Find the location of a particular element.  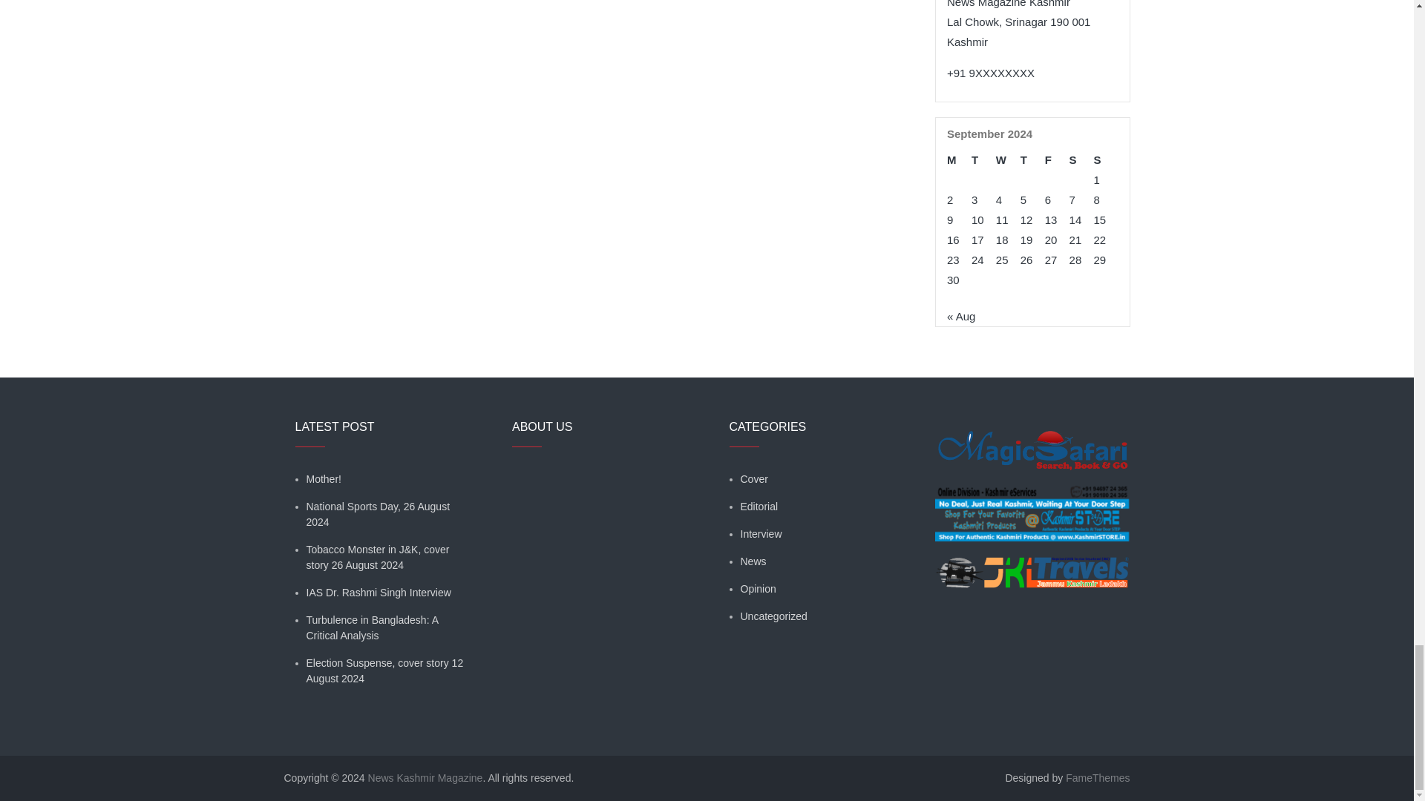

Saturday is located at coordinates (1082, 159).